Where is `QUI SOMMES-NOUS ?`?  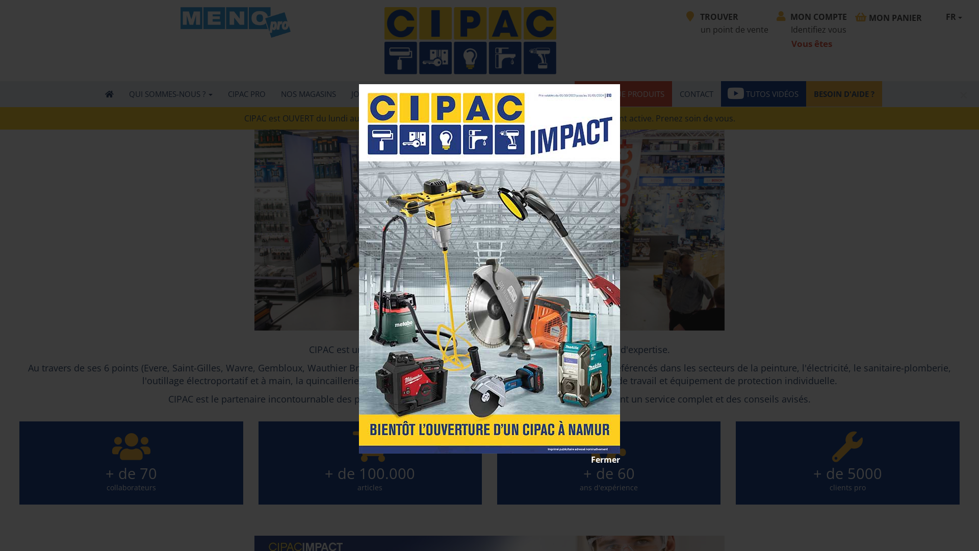 QUI SOMMES-NOUS ? is located at coordinates (171, 94).